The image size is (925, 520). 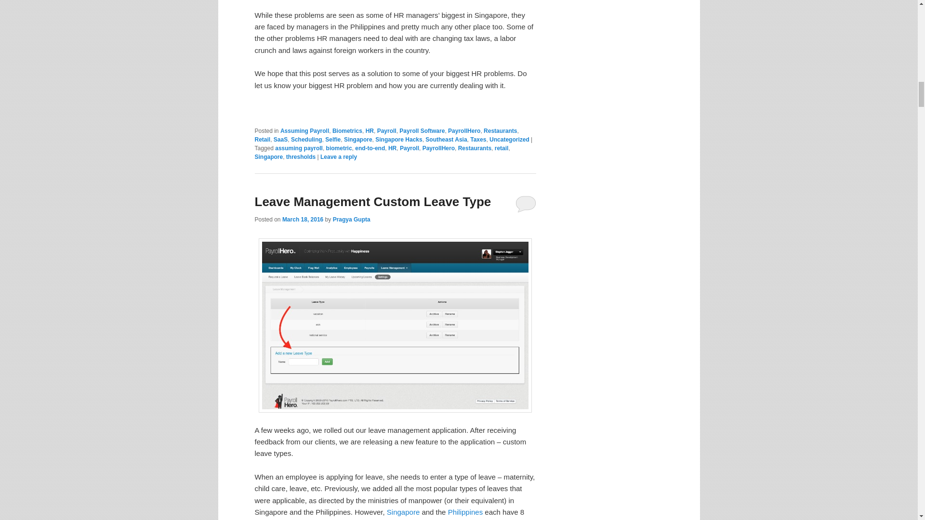 What do you see at coordinates (347, 130) in the screenshot?
I see `Biometrics` at bounding box center [347, 130].